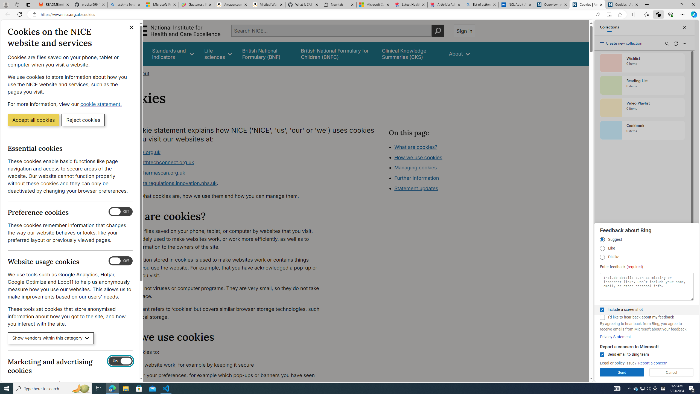 This screenshot has height=394, width=700. I want to click on www.digitalregulations.innovation.nhs.uk., so click(223, 183).